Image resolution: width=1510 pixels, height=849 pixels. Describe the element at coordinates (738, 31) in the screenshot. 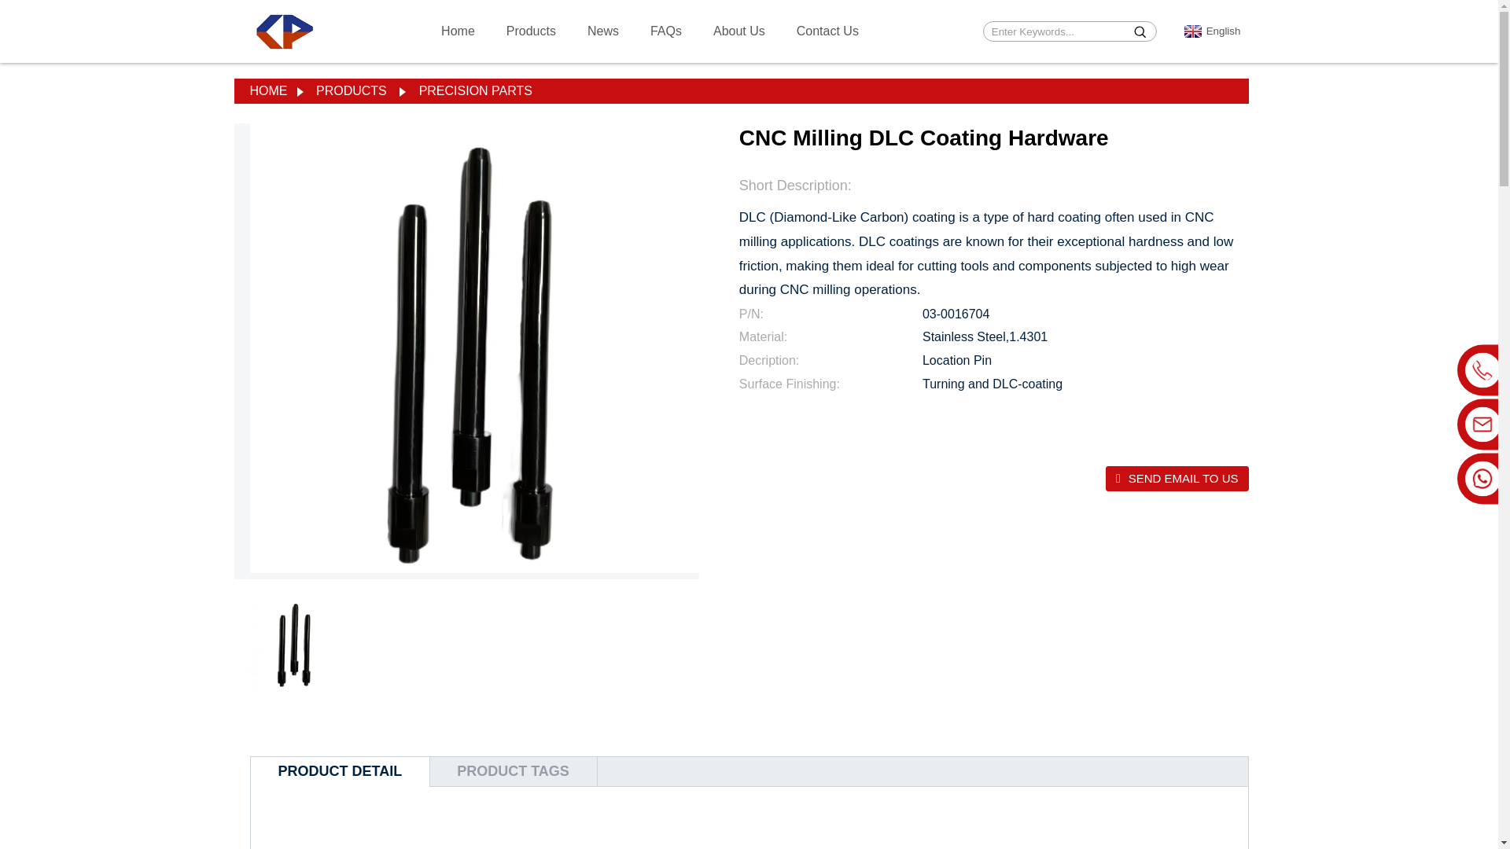

I see `About Us` at that location.